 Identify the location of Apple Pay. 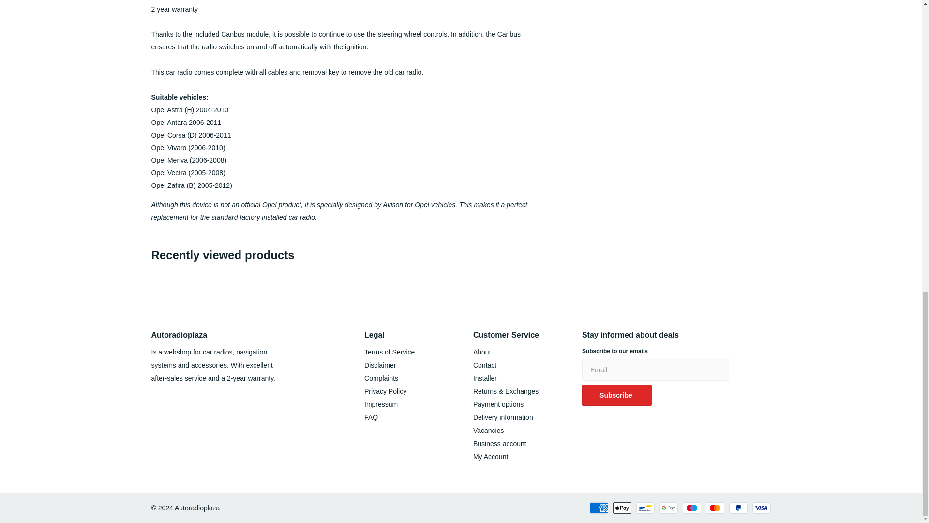
(621, 508).